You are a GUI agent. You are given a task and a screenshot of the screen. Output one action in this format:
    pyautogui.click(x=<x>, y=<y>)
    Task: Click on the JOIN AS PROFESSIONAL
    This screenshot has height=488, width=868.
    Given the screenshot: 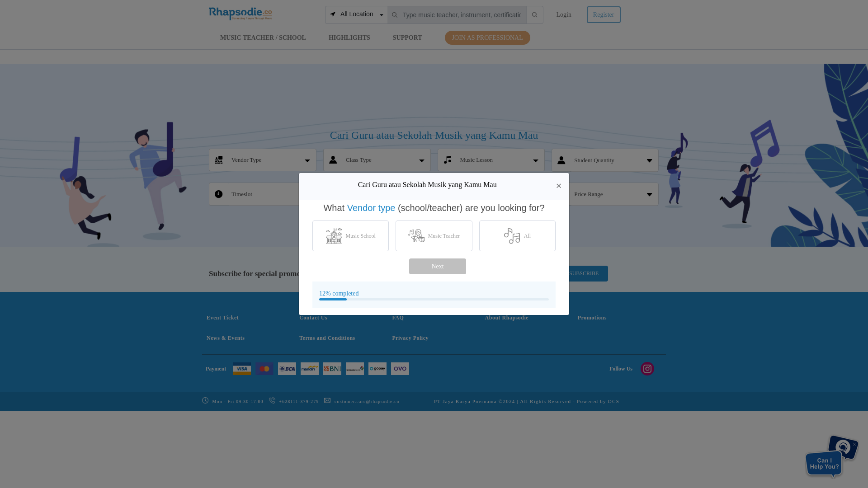 What is the action you would take?
    pyautogui.click(x=487, y=38)
    